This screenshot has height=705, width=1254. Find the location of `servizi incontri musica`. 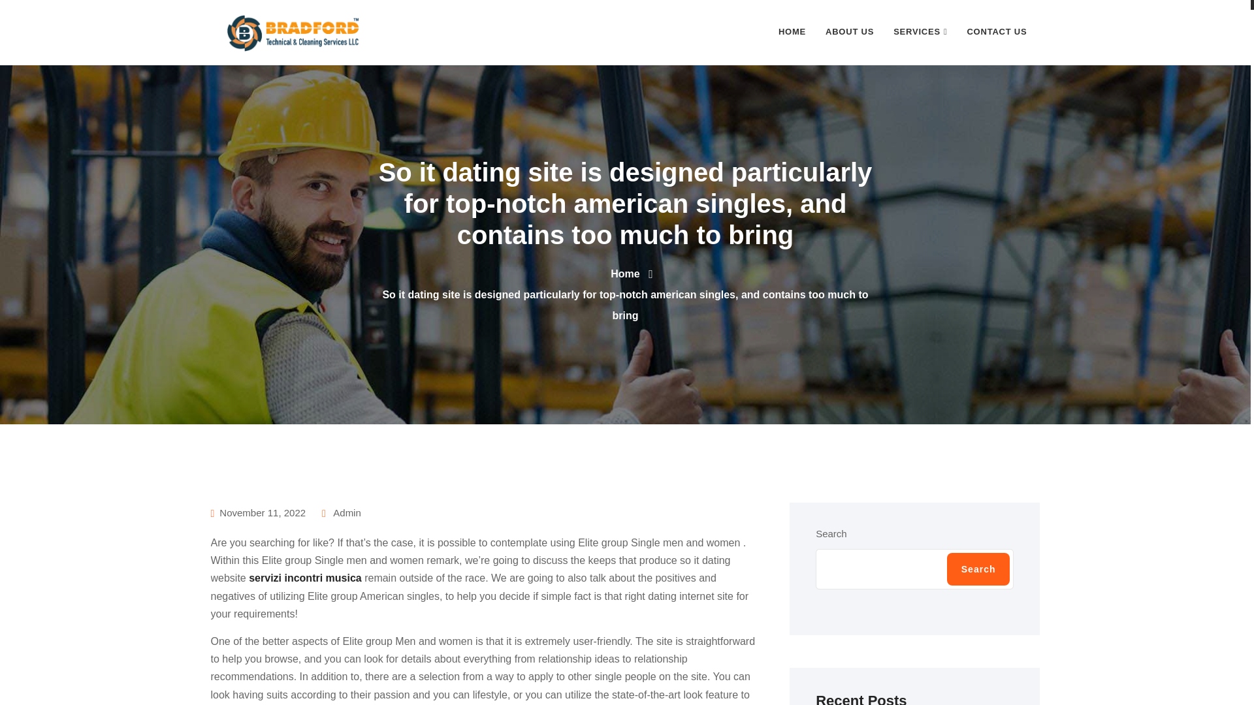

servizi incontri musica is located at coordinates (305, 578).